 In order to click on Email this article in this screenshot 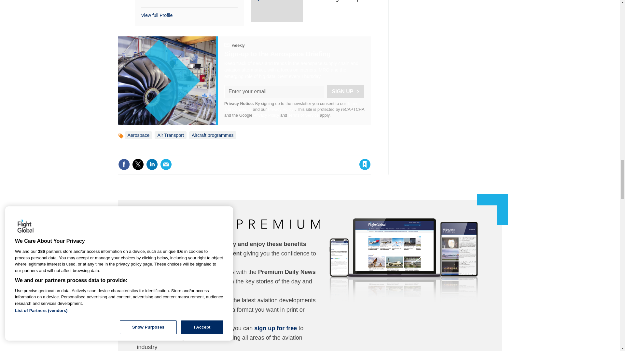, I will do `click(166, 164)`.